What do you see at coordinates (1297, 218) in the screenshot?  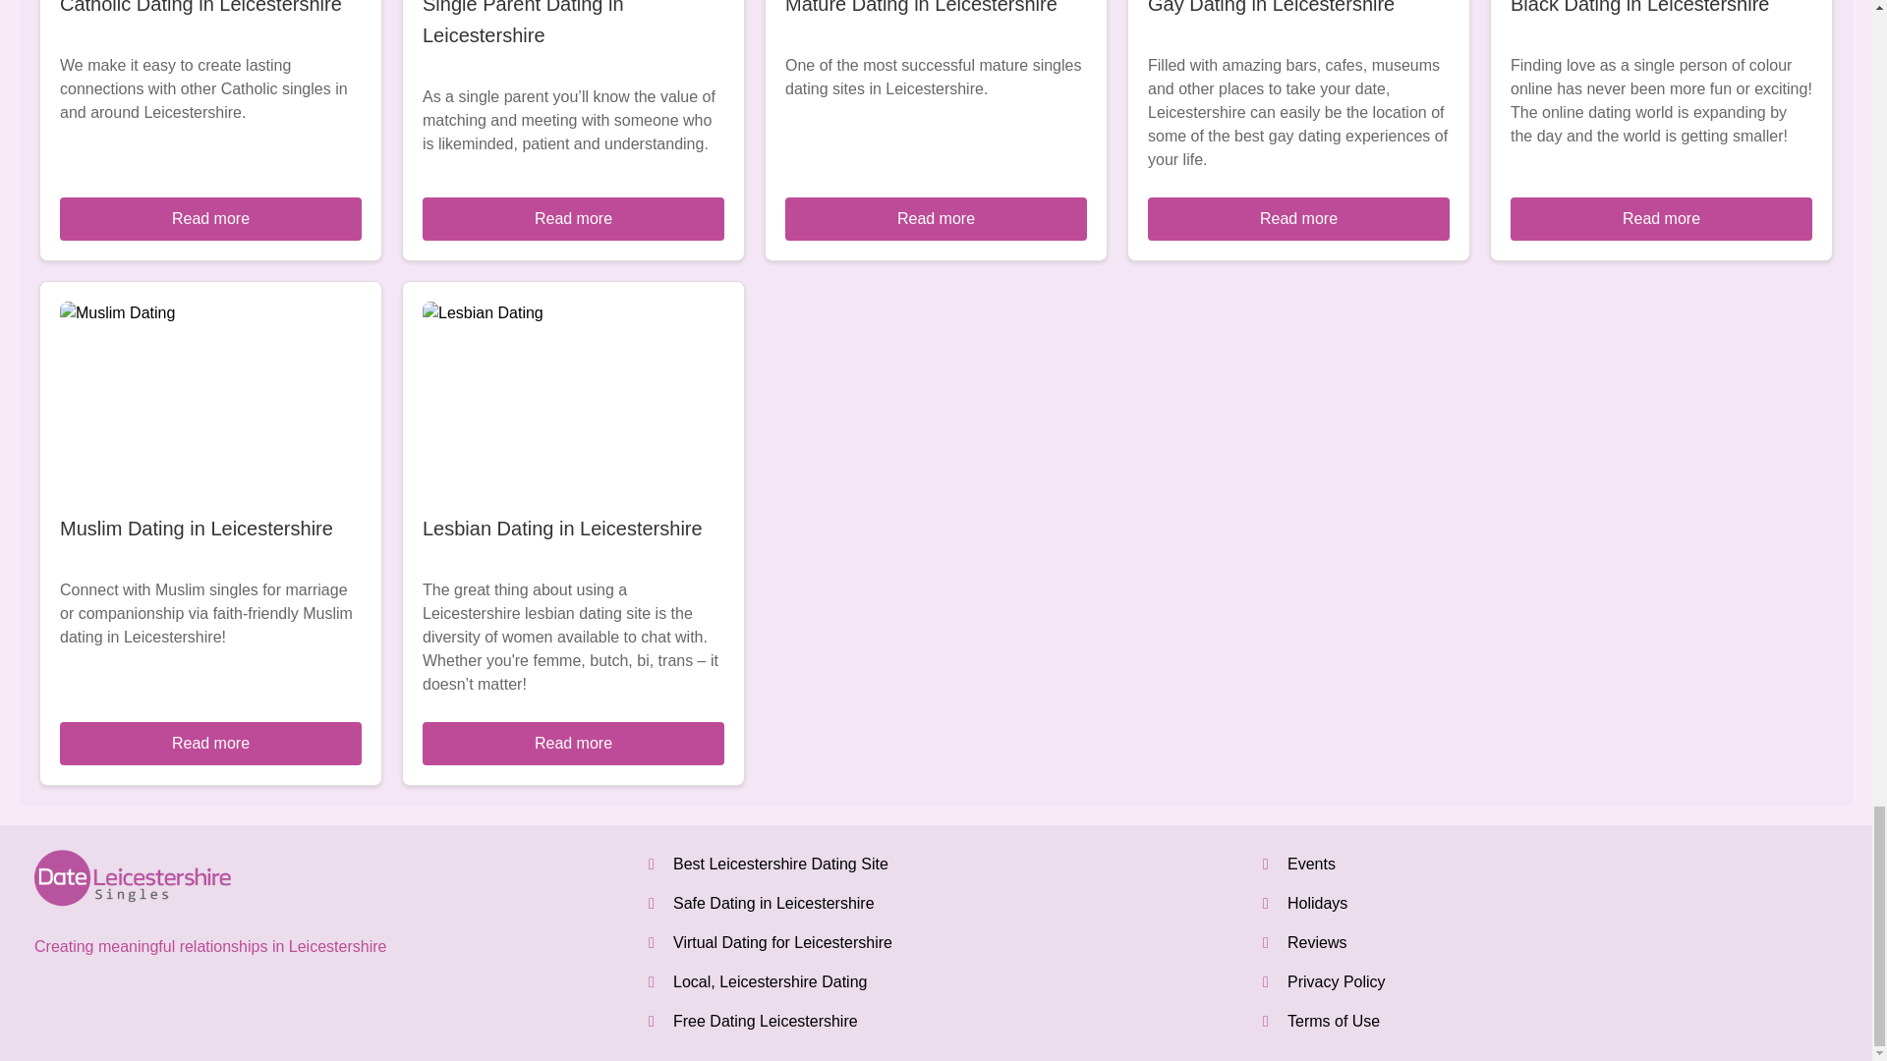 I see `Read more` at bounding box center [1297, 218].